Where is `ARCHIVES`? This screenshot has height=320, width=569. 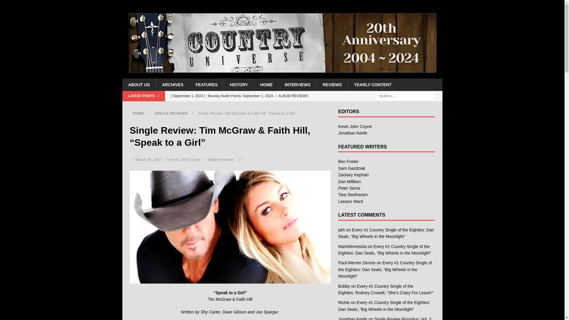
ARCHIVES is located at coordinates (172, 84).